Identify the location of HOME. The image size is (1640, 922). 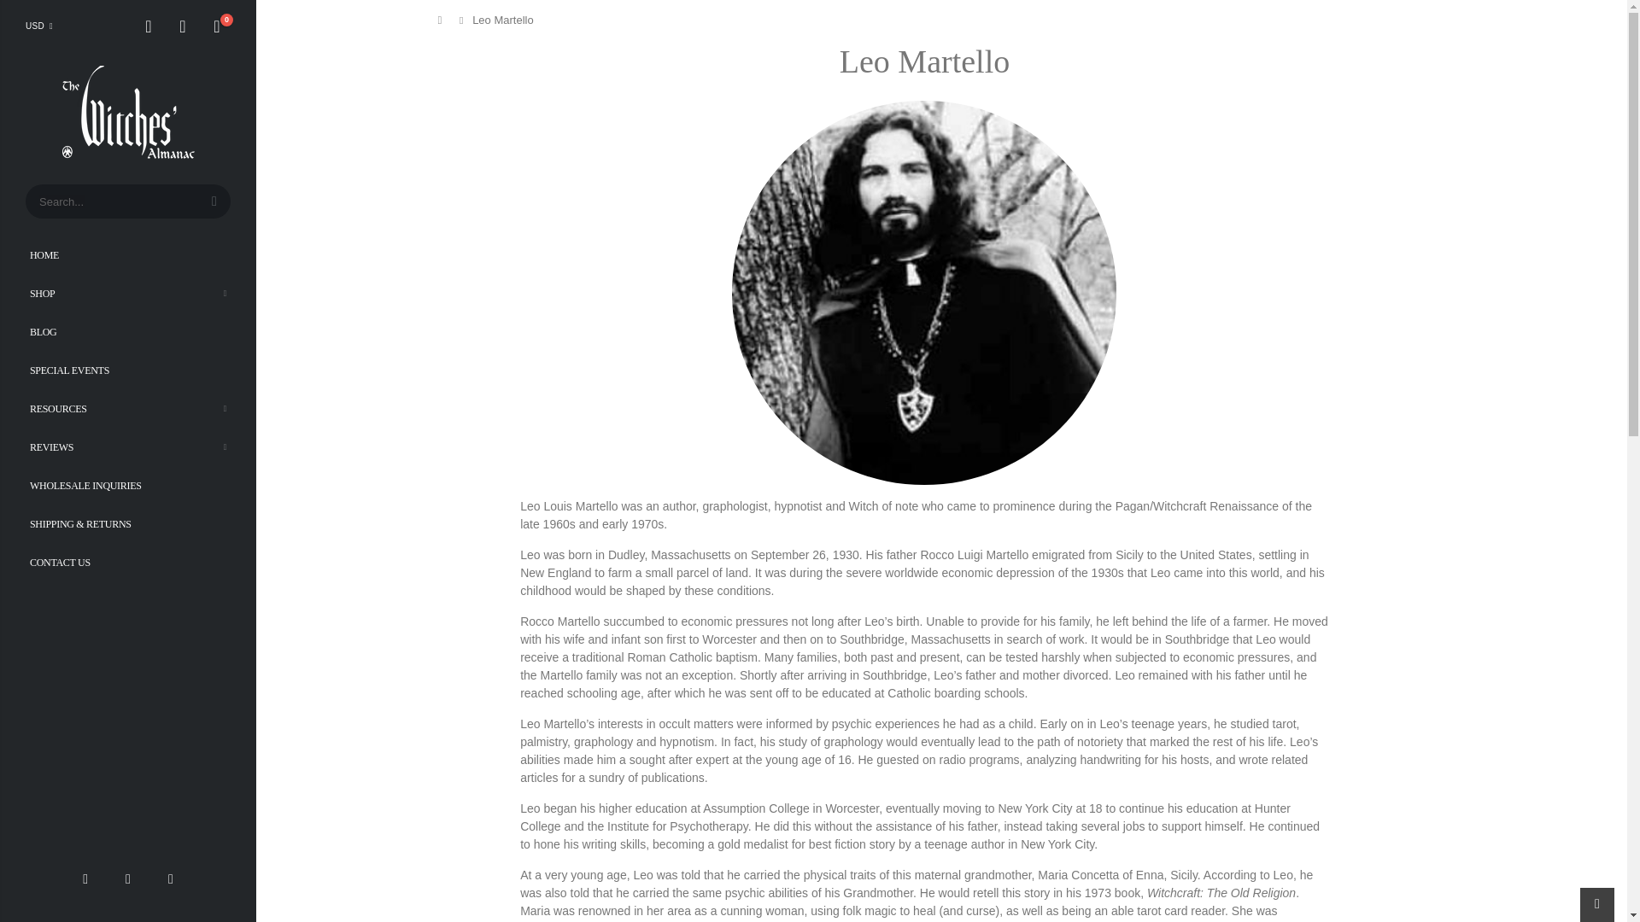
(128, 254).